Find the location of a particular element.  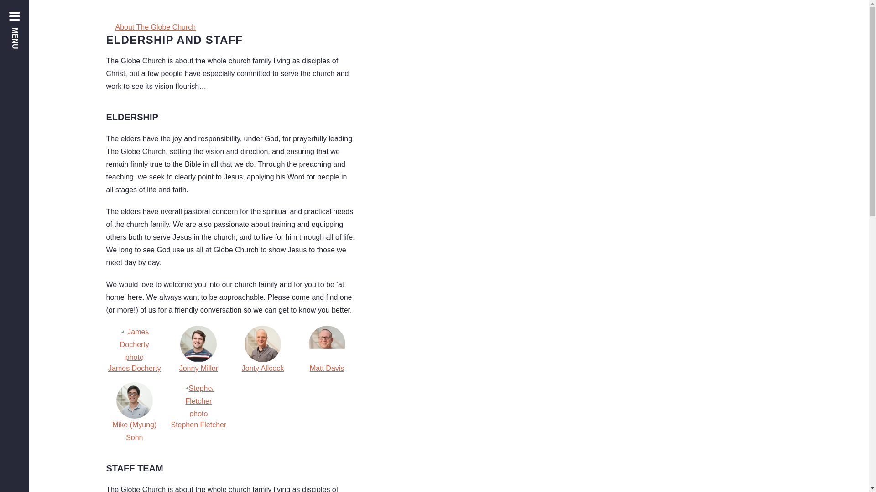

Stephen Fletcher is located at coordinates (198, 413).